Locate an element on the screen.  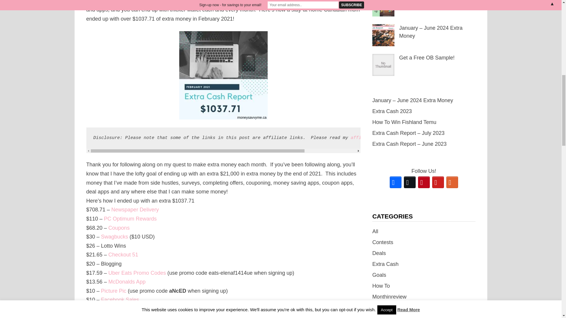
Checkout 51 is located at coordinates (123, 254).